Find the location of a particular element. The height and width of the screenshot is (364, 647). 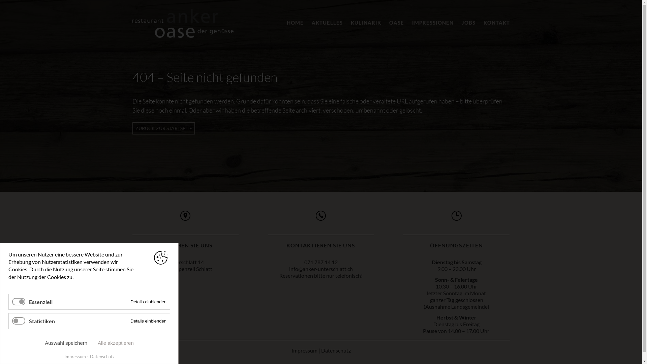

KULINARIK is located at coordinates (366, 23).